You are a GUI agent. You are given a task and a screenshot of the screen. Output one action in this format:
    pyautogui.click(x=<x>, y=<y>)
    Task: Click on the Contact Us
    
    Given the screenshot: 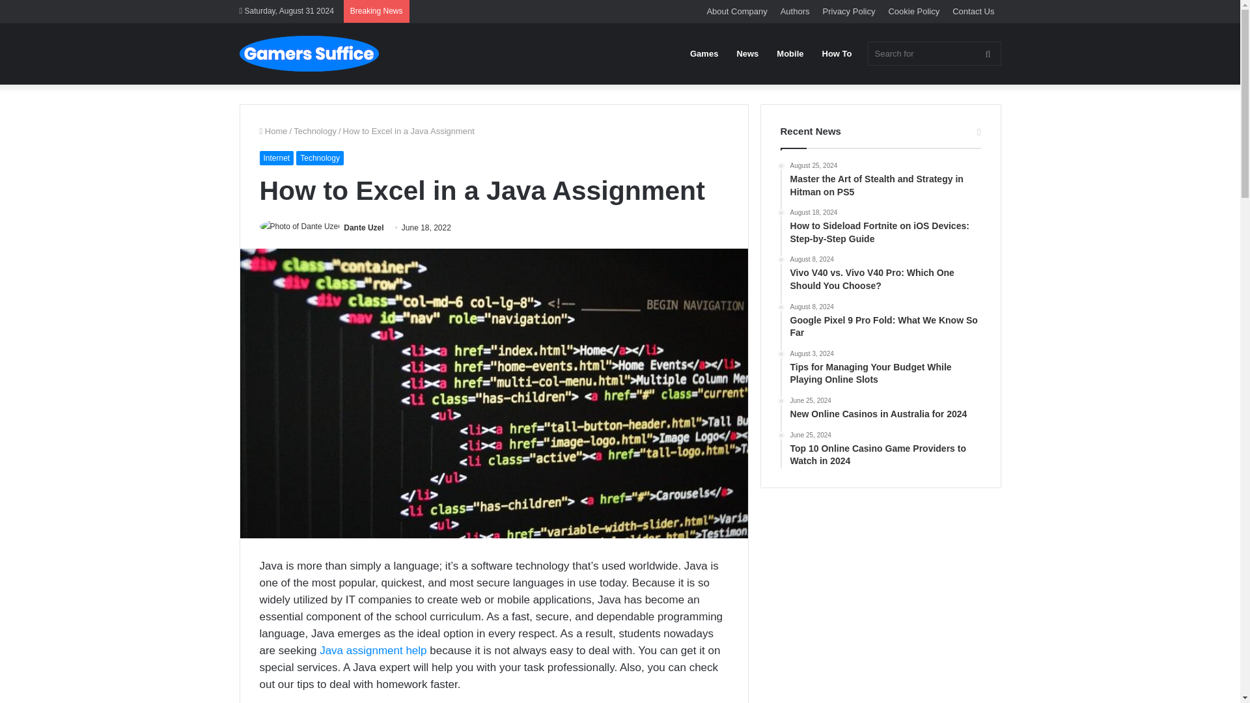 What is the action you would take?
    pyautogui.click(x=973, y=11)
    